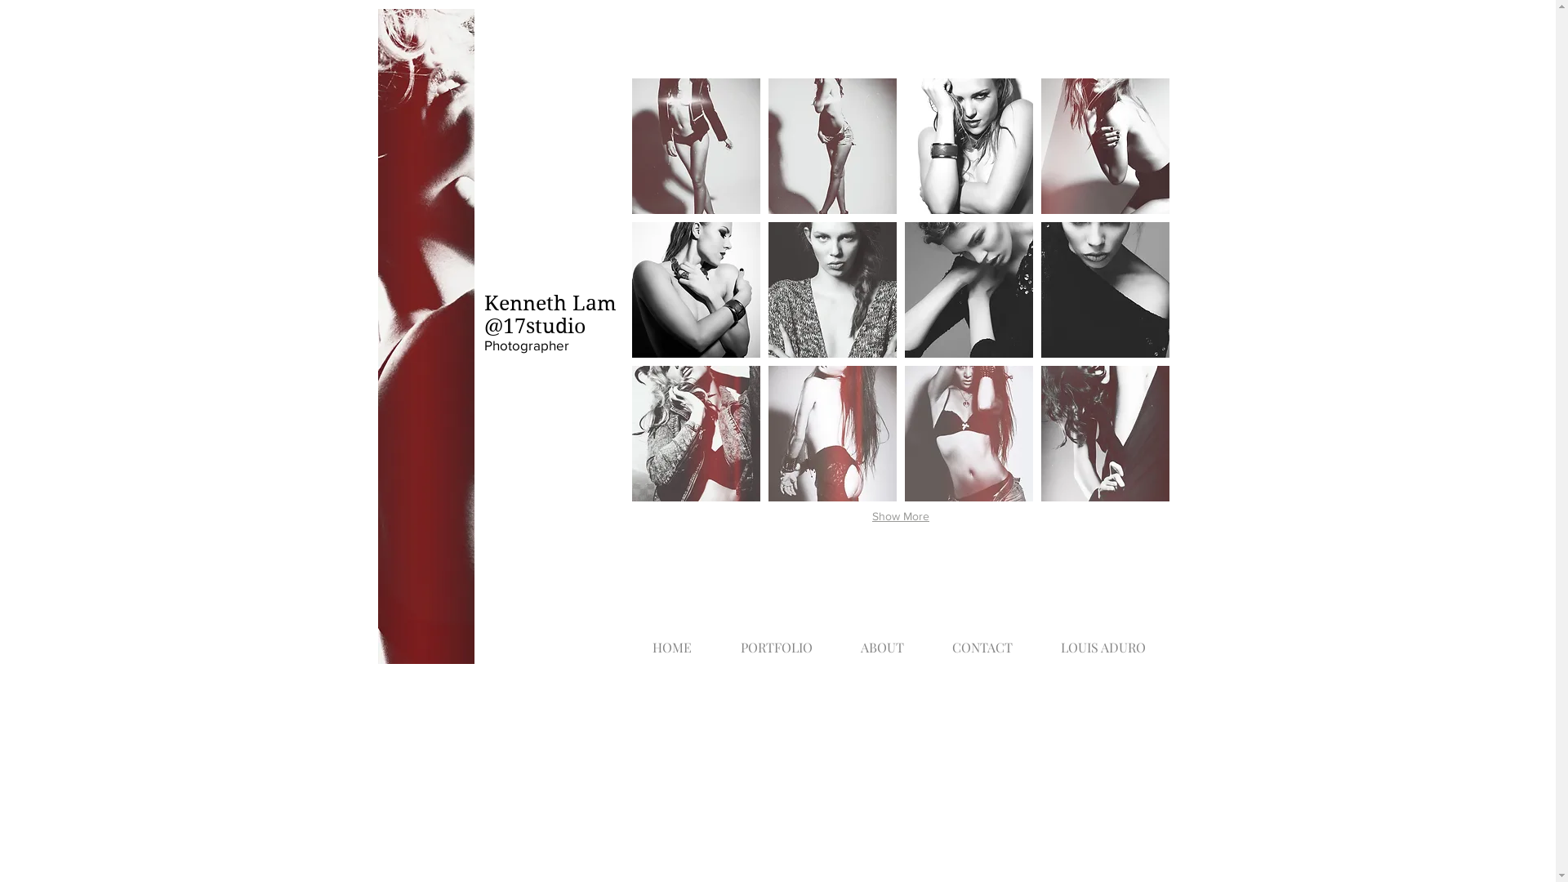  Describe the element at coordinates (882, 640) in the screenshot. I see `ABOUT` at that location.